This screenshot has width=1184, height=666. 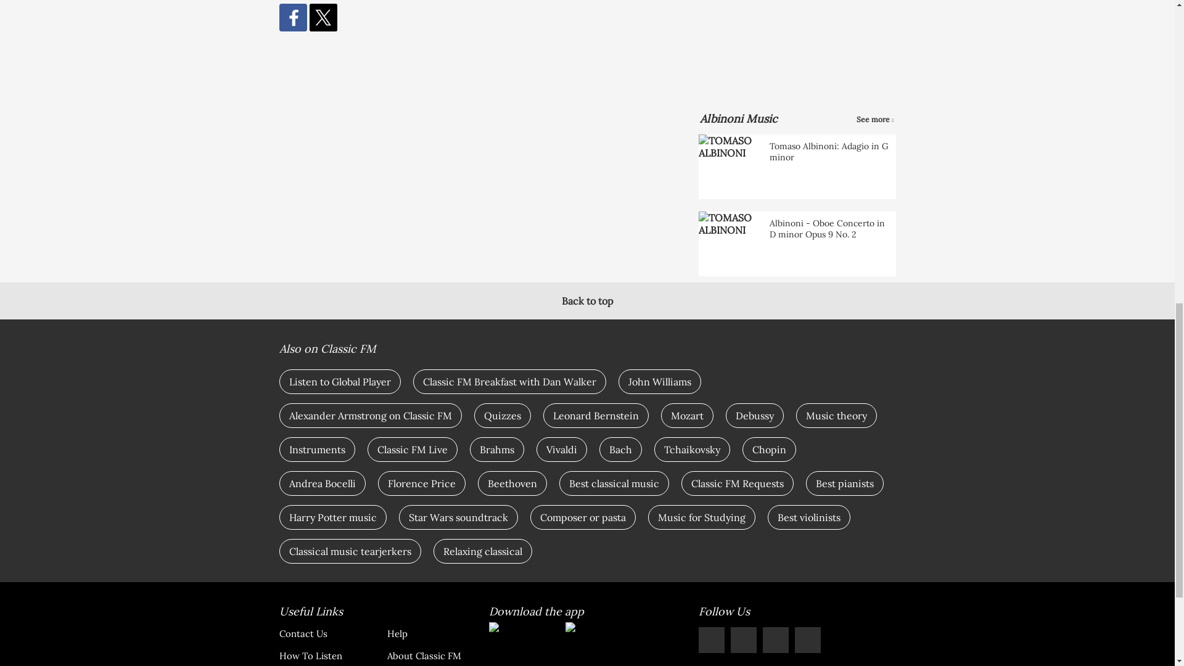 What do you see at coordinates (738, 118) in the screenshot?
I see `Albinoni Music` at bounding box center [738, 118].